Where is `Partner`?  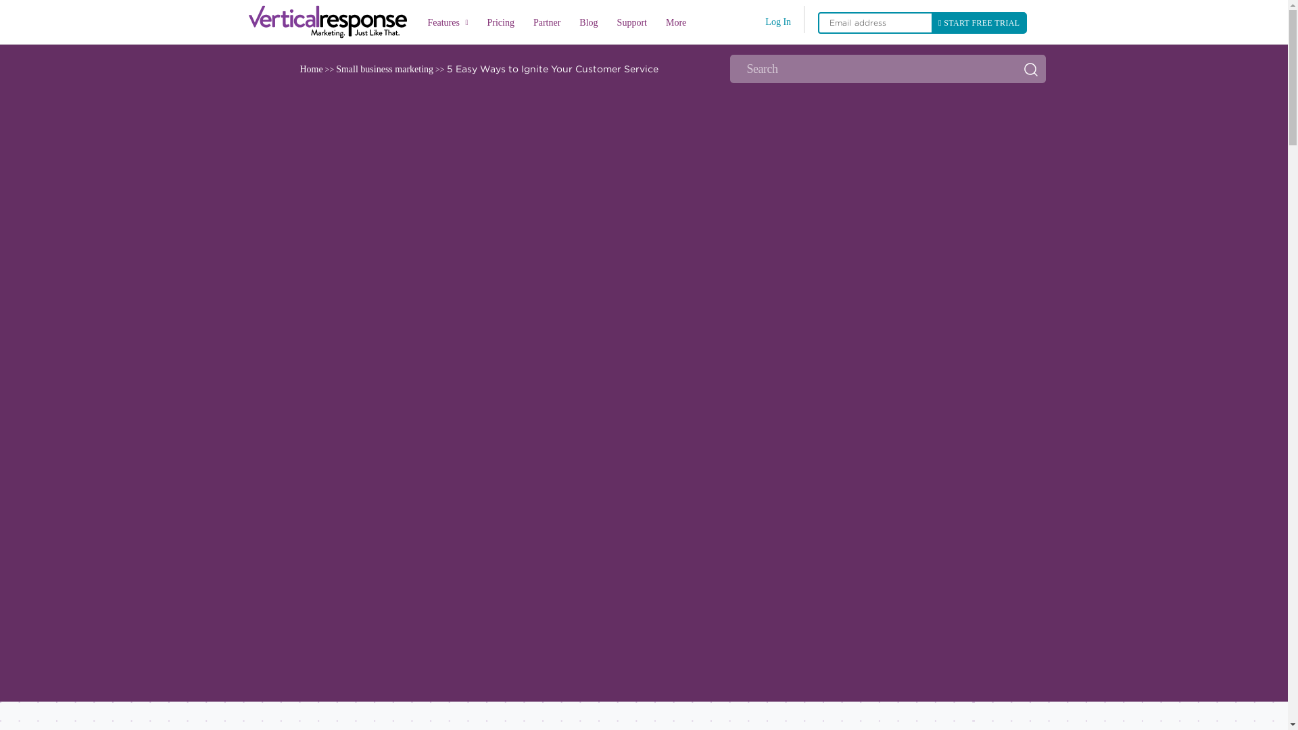
Partner is located at coordinates (547, 24).